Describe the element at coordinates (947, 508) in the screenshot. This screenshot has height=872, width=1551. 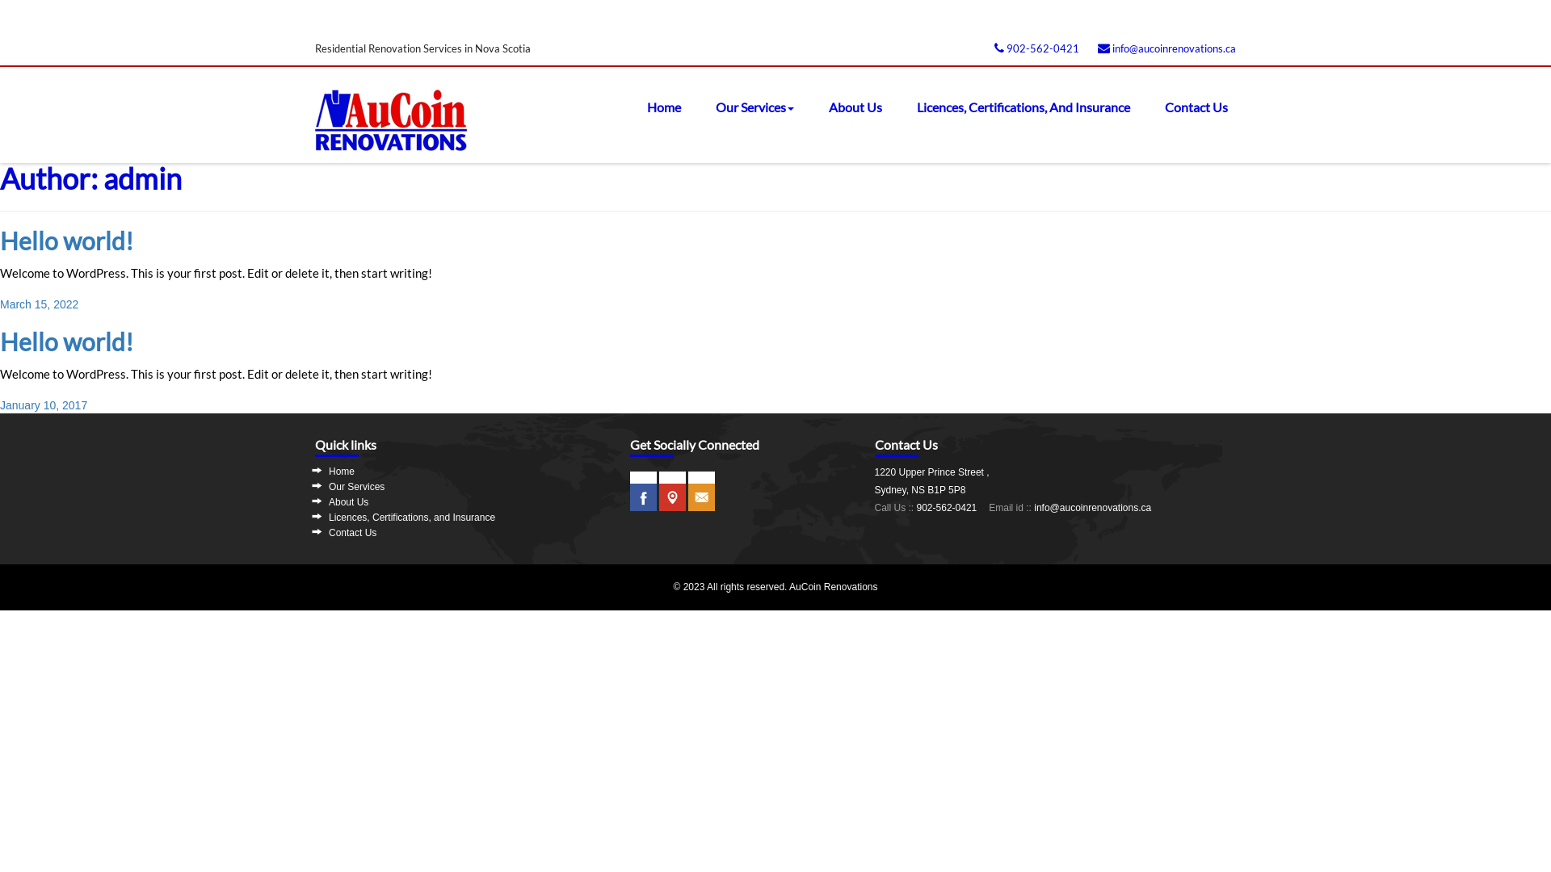
I see `902-562-0421` at that location.